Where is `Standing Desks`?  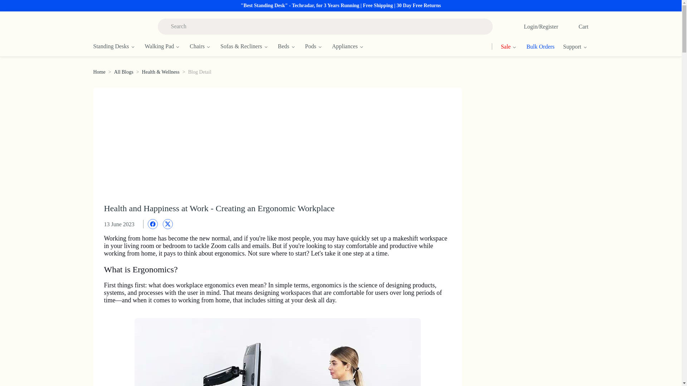 Standing Desks is located at coordinates (118, 46).